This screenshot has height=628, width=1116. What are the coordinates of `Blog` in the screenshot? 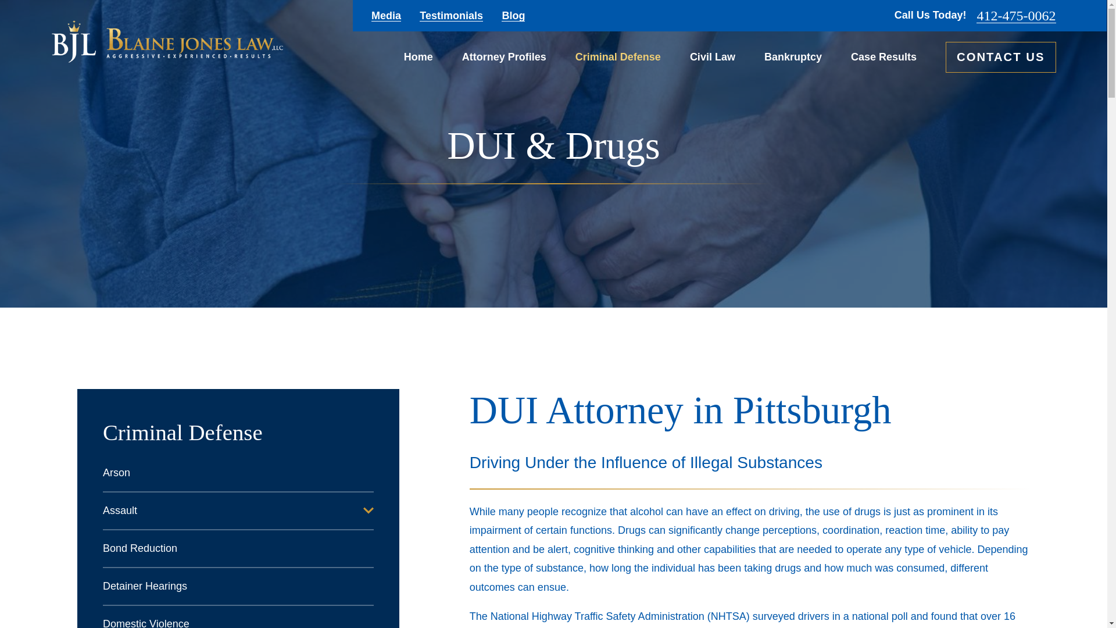 It's located at (513, 15).